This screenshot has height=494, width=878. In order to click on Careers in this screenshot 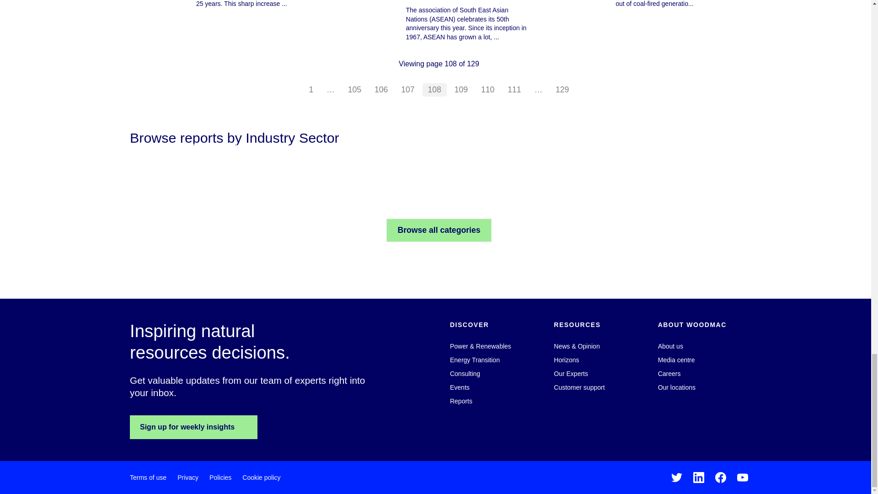, I will do `click(669, 373)`.